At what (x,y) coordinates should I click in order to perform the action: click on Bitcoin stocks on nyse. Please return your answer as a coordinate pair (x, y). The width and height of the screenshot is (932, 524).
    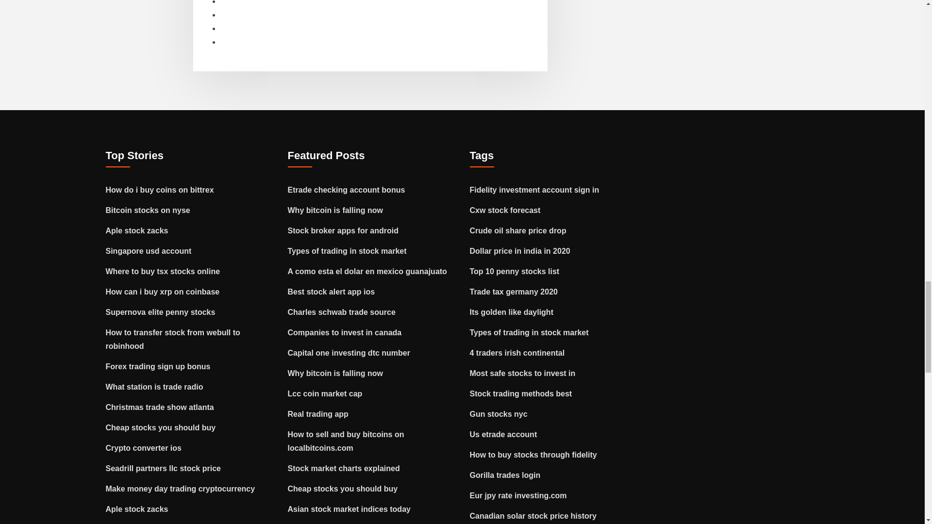
    Looking at the image, I should click on (148, 210).